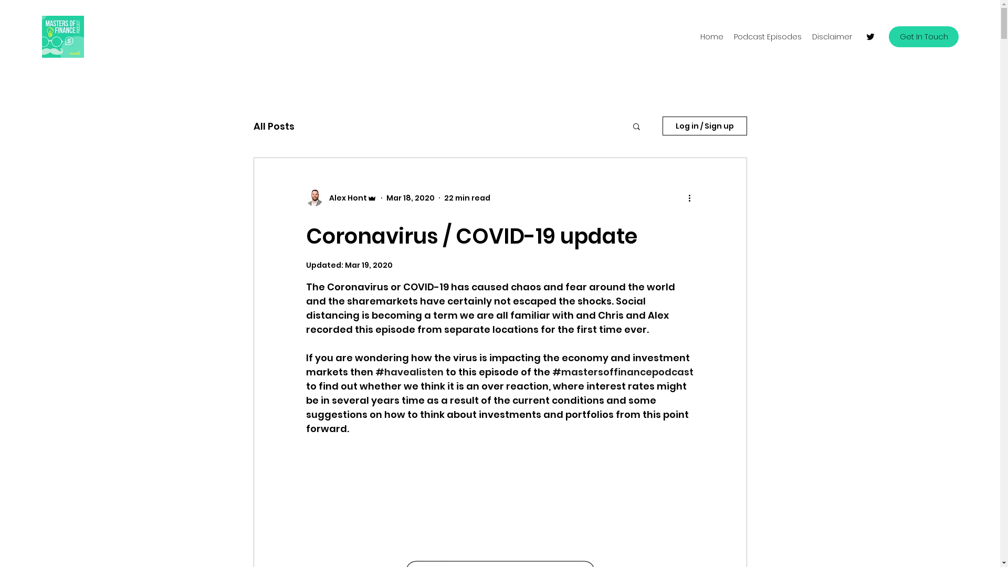 The width and height of the screenshot is (1008, 567). I want to click on Disclaimer, so click(832, 37).